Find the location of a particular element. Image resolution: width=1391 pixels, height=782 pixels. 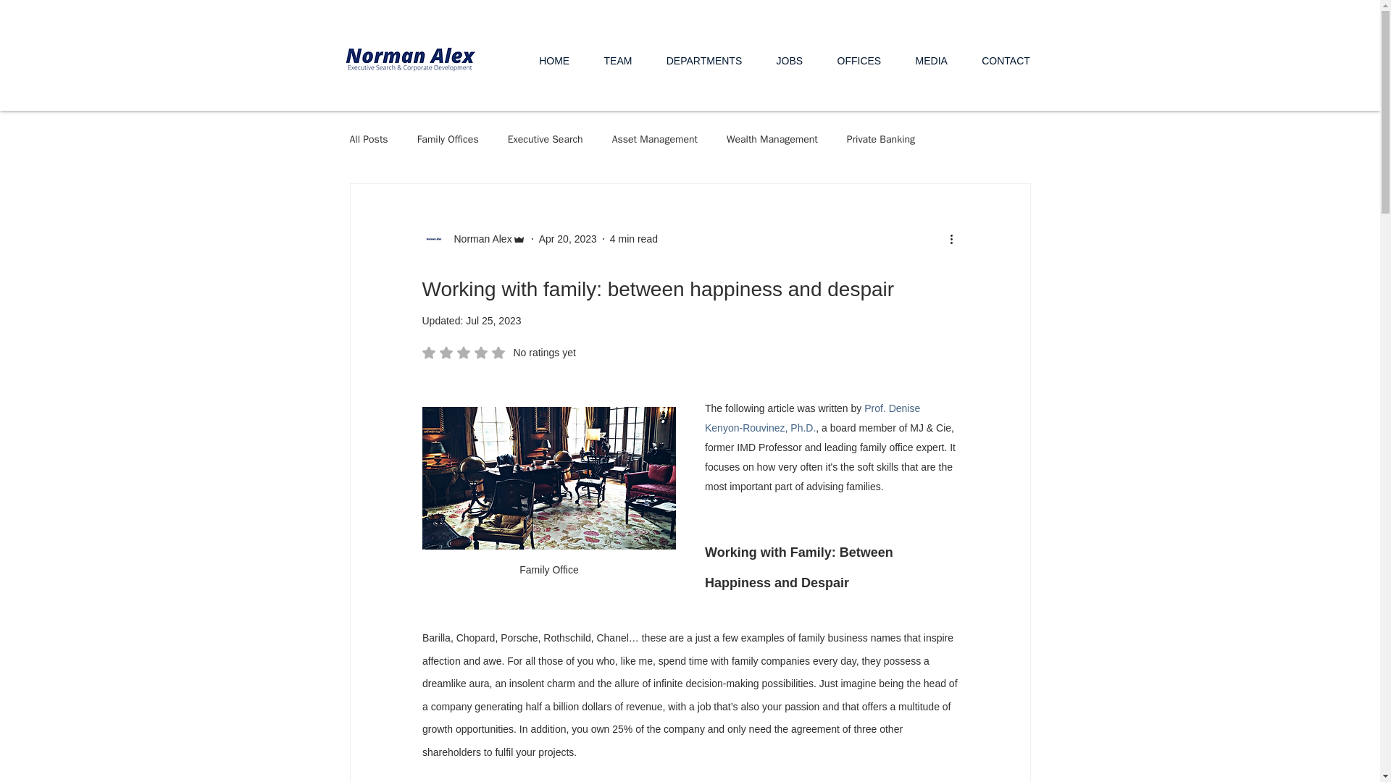

OFFICES is located at coordinates (859, 60).